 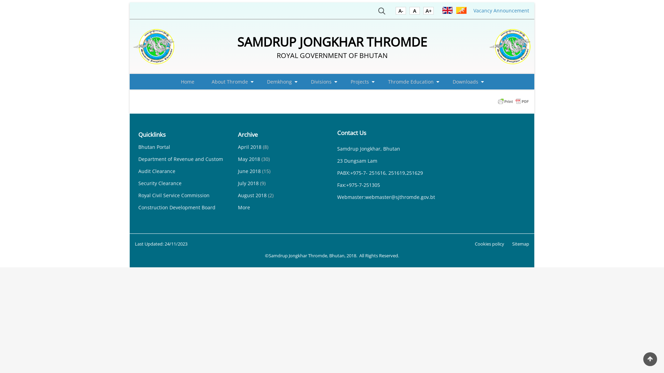 I want to click on Back to Top, so click(x=650, y=359).